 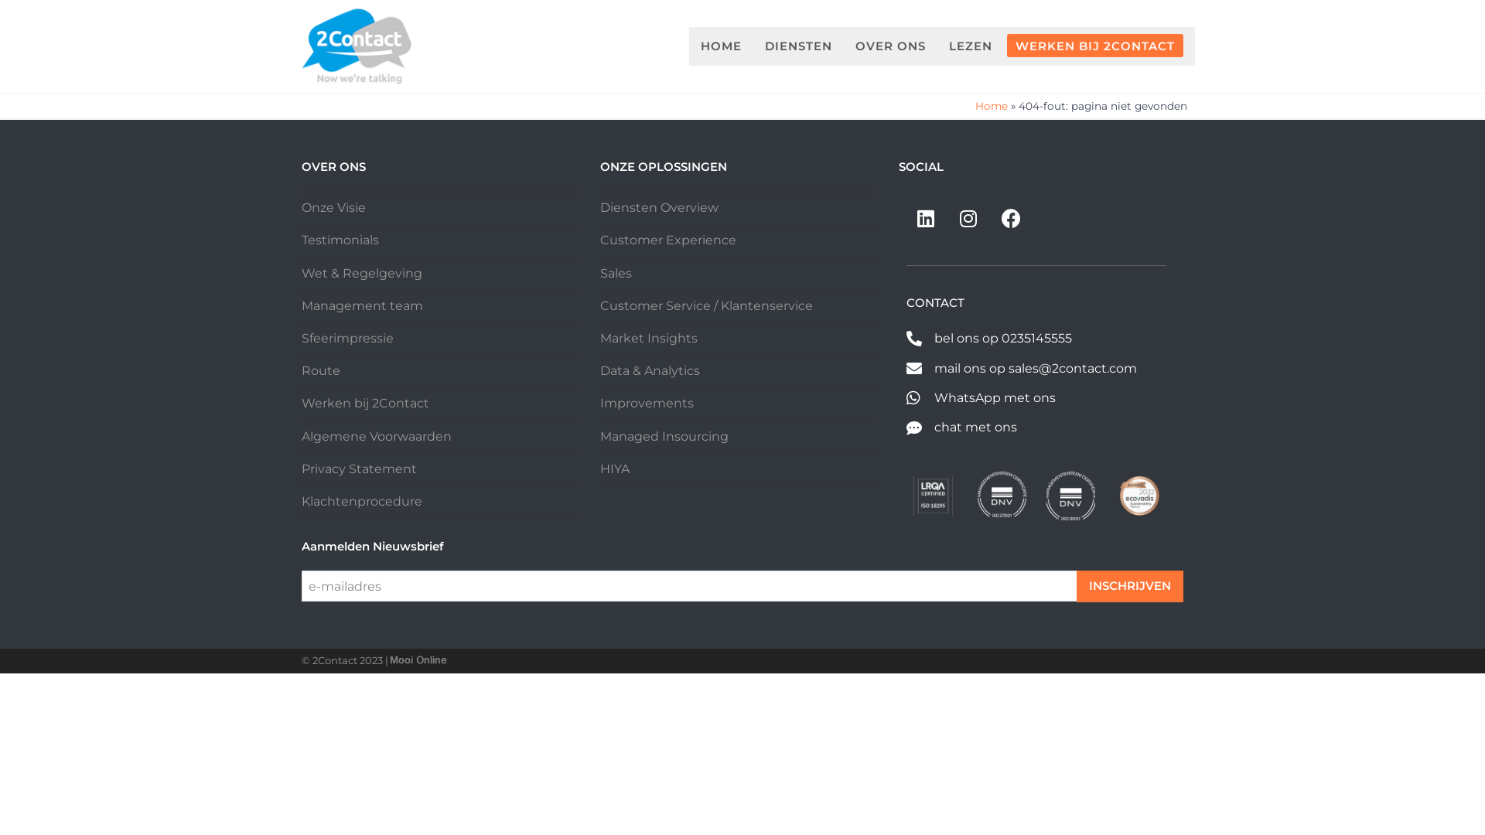 I want to click on Route, so click(x=321, y=371).